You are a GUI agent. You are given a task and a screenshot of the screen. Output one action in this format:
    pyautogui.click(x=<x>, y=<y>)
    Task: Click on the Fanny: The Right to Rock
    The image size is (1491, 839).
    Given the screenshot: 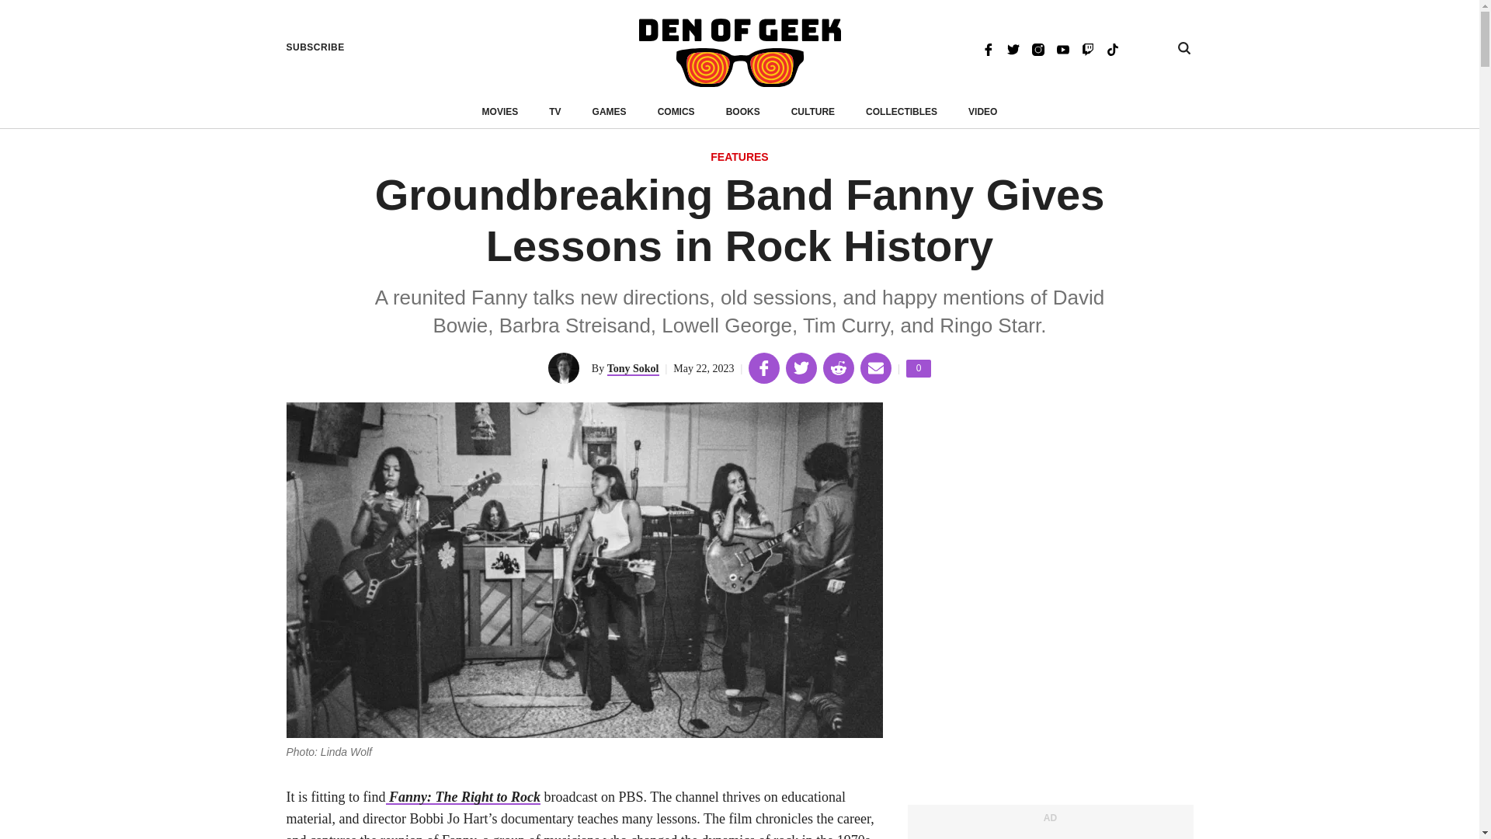 What is the action you would take?
    pyautogui.click(x=462, y=797)
    